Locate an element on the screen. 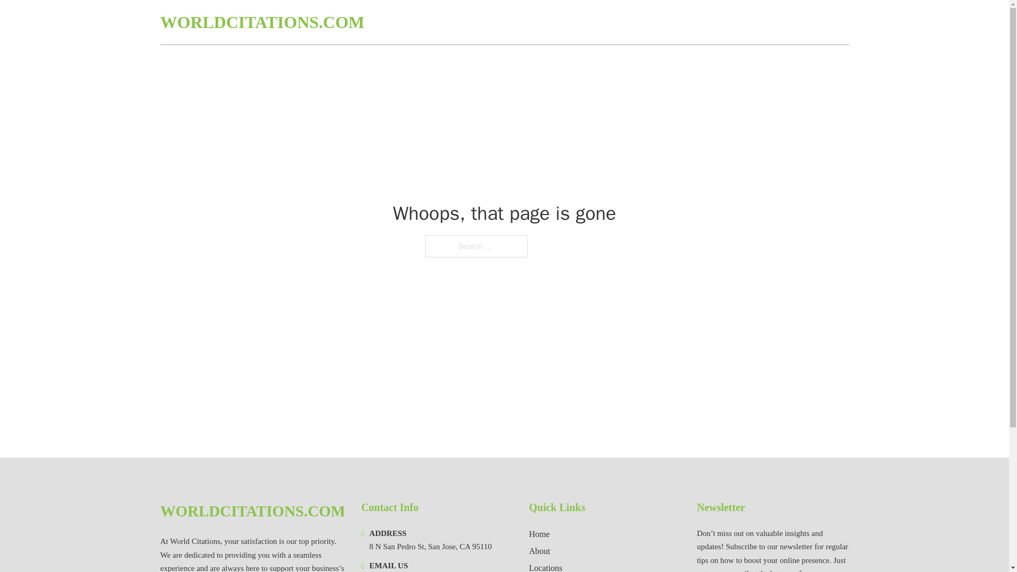 The height and width of the screenshot is (572, 1017). WORLDCITATIONS.COM is located at coordinates (262, 22).